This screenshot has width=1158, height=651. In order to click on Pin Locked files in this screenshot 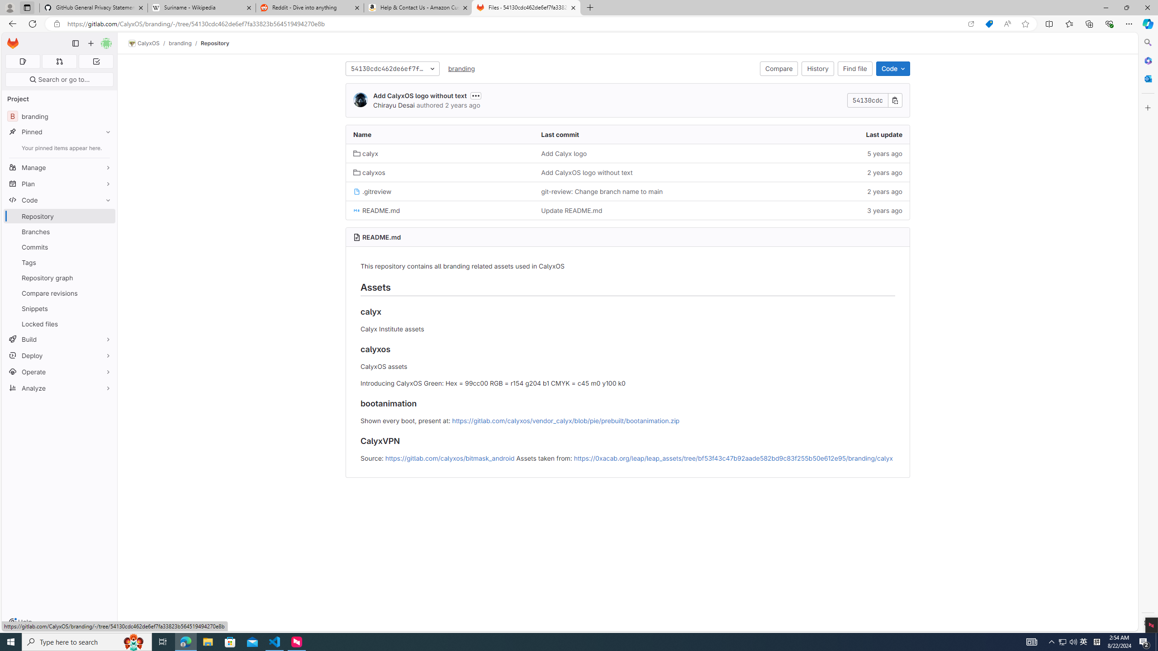, I will do `click(106, 324)`.